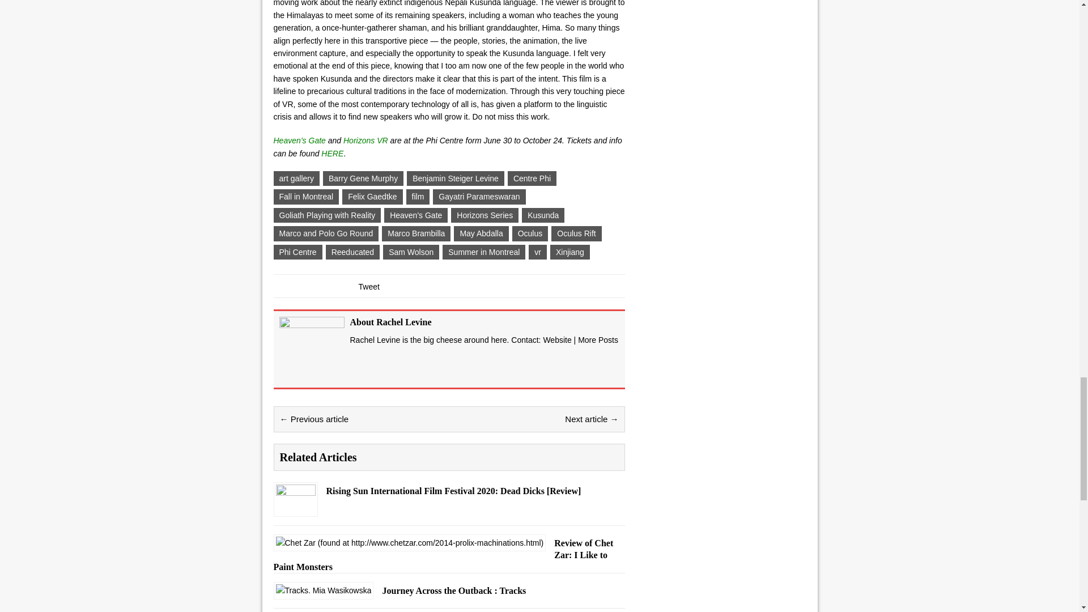 The image size is (1088, 612). What do you see at coordinates (415, 215) in the screenshot?
I see `Heaven's Gate` at bounding box center [415, 215].